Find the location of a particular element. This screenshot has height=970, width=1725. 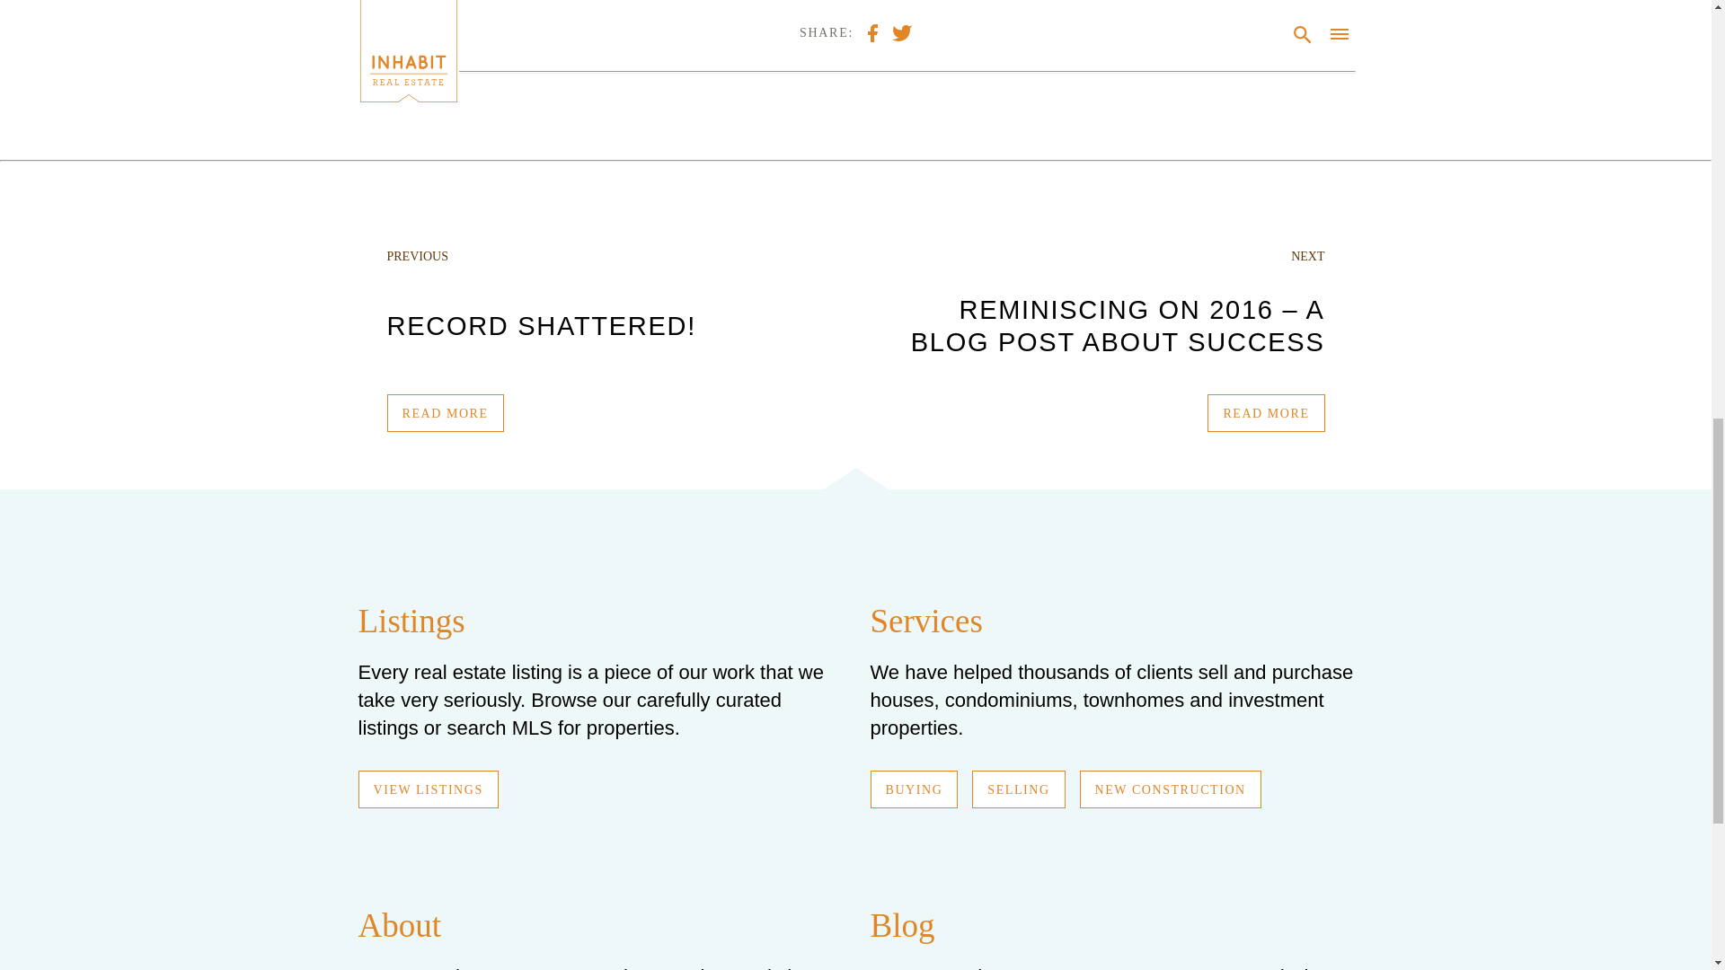

Listings is located at coordinates (410, 620).